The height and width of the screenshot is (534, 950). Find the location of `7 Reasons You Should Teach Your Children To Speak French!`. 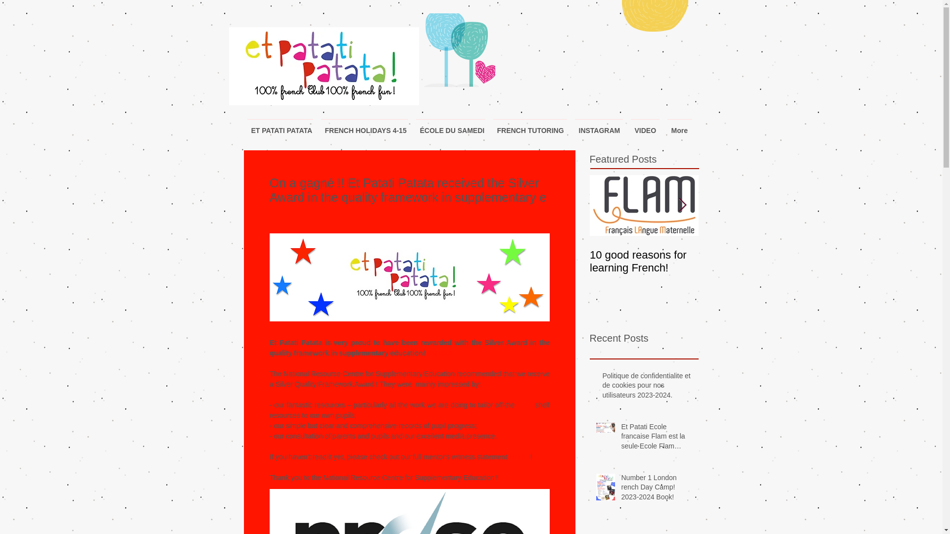

7 Reasons You Should Teach Your Children To Speak French! is located at coordinates (753, 268).